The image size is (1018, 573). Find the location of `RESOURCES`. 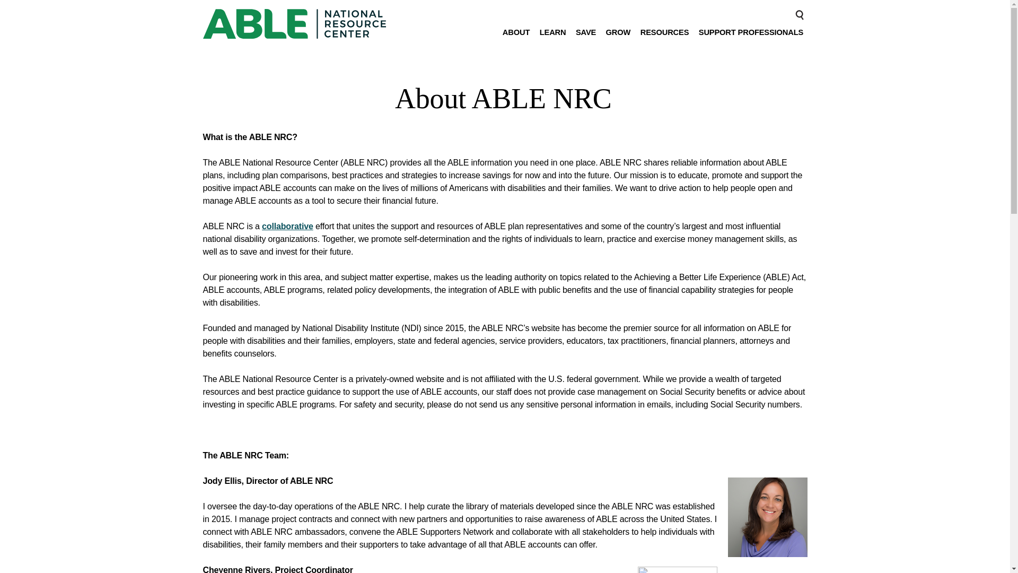

RESOURCES is located at coordinates (664, 37).